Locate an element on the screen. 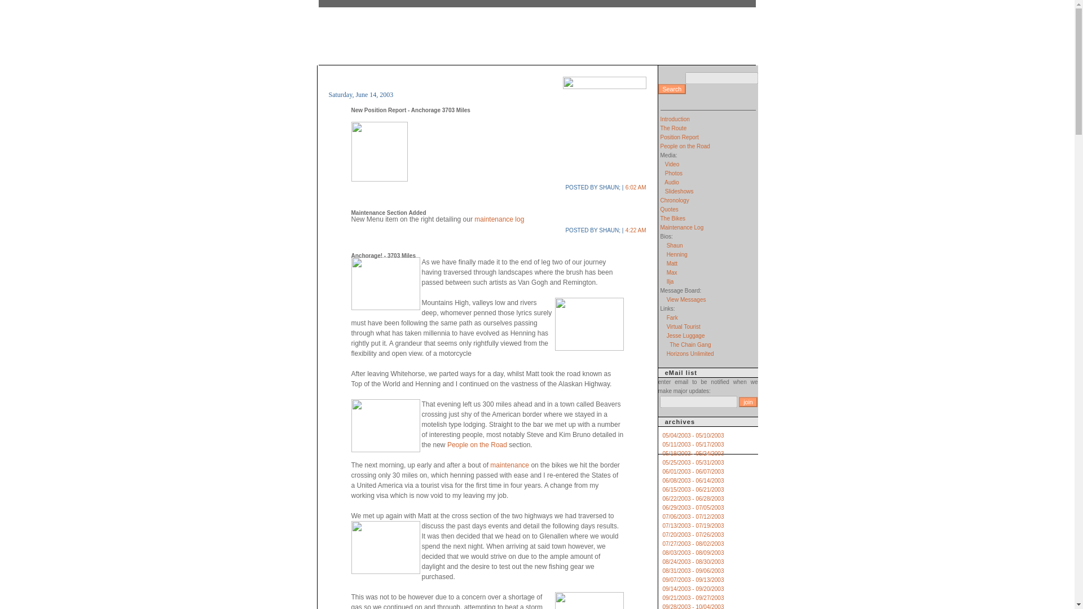 This screenshot has height=609, width=1083. A few interesting quotes is located at coordinates (668, 209).